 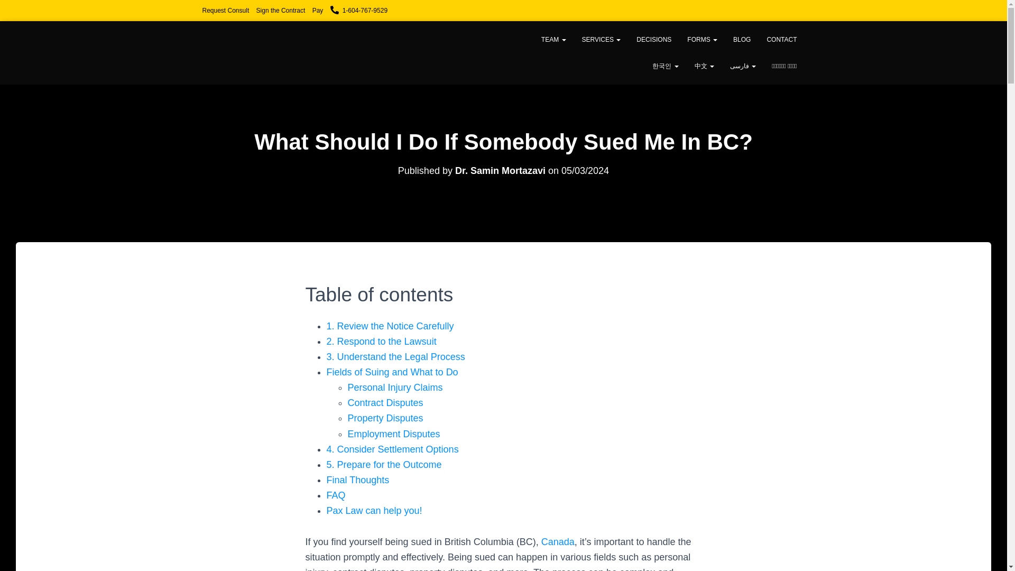 I want to click on Request Consult, so click(x=225, y=11).